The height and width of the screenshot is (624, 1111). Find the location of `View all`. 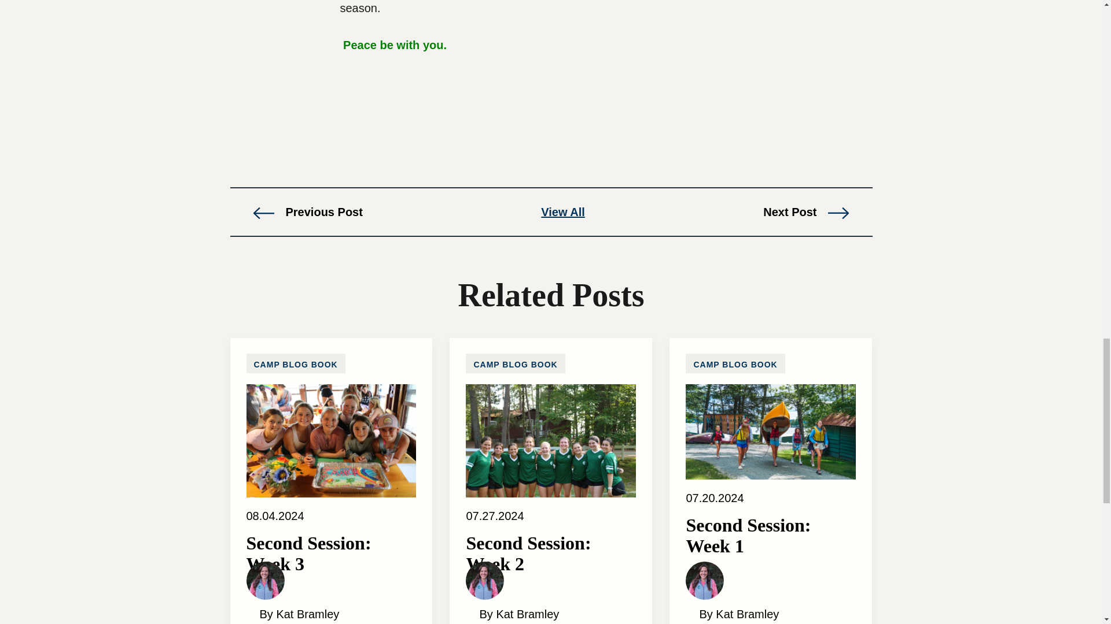

View all is located at coordinates (563, 212).